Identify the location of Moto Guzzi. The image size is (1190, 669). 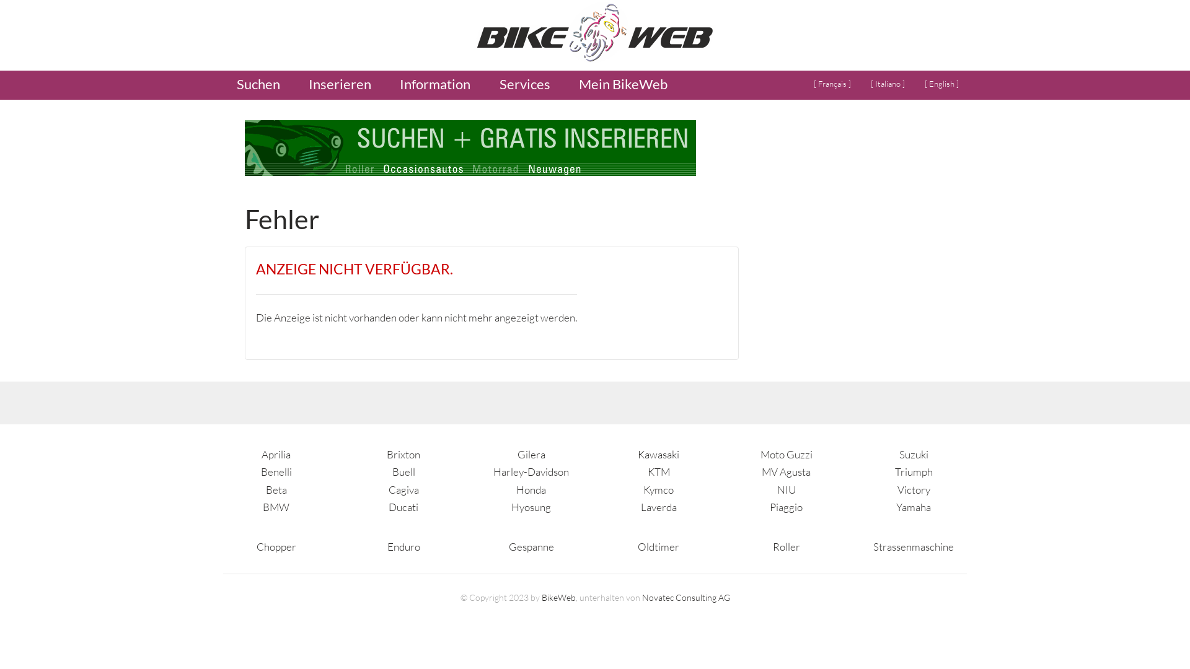
(787, 455).